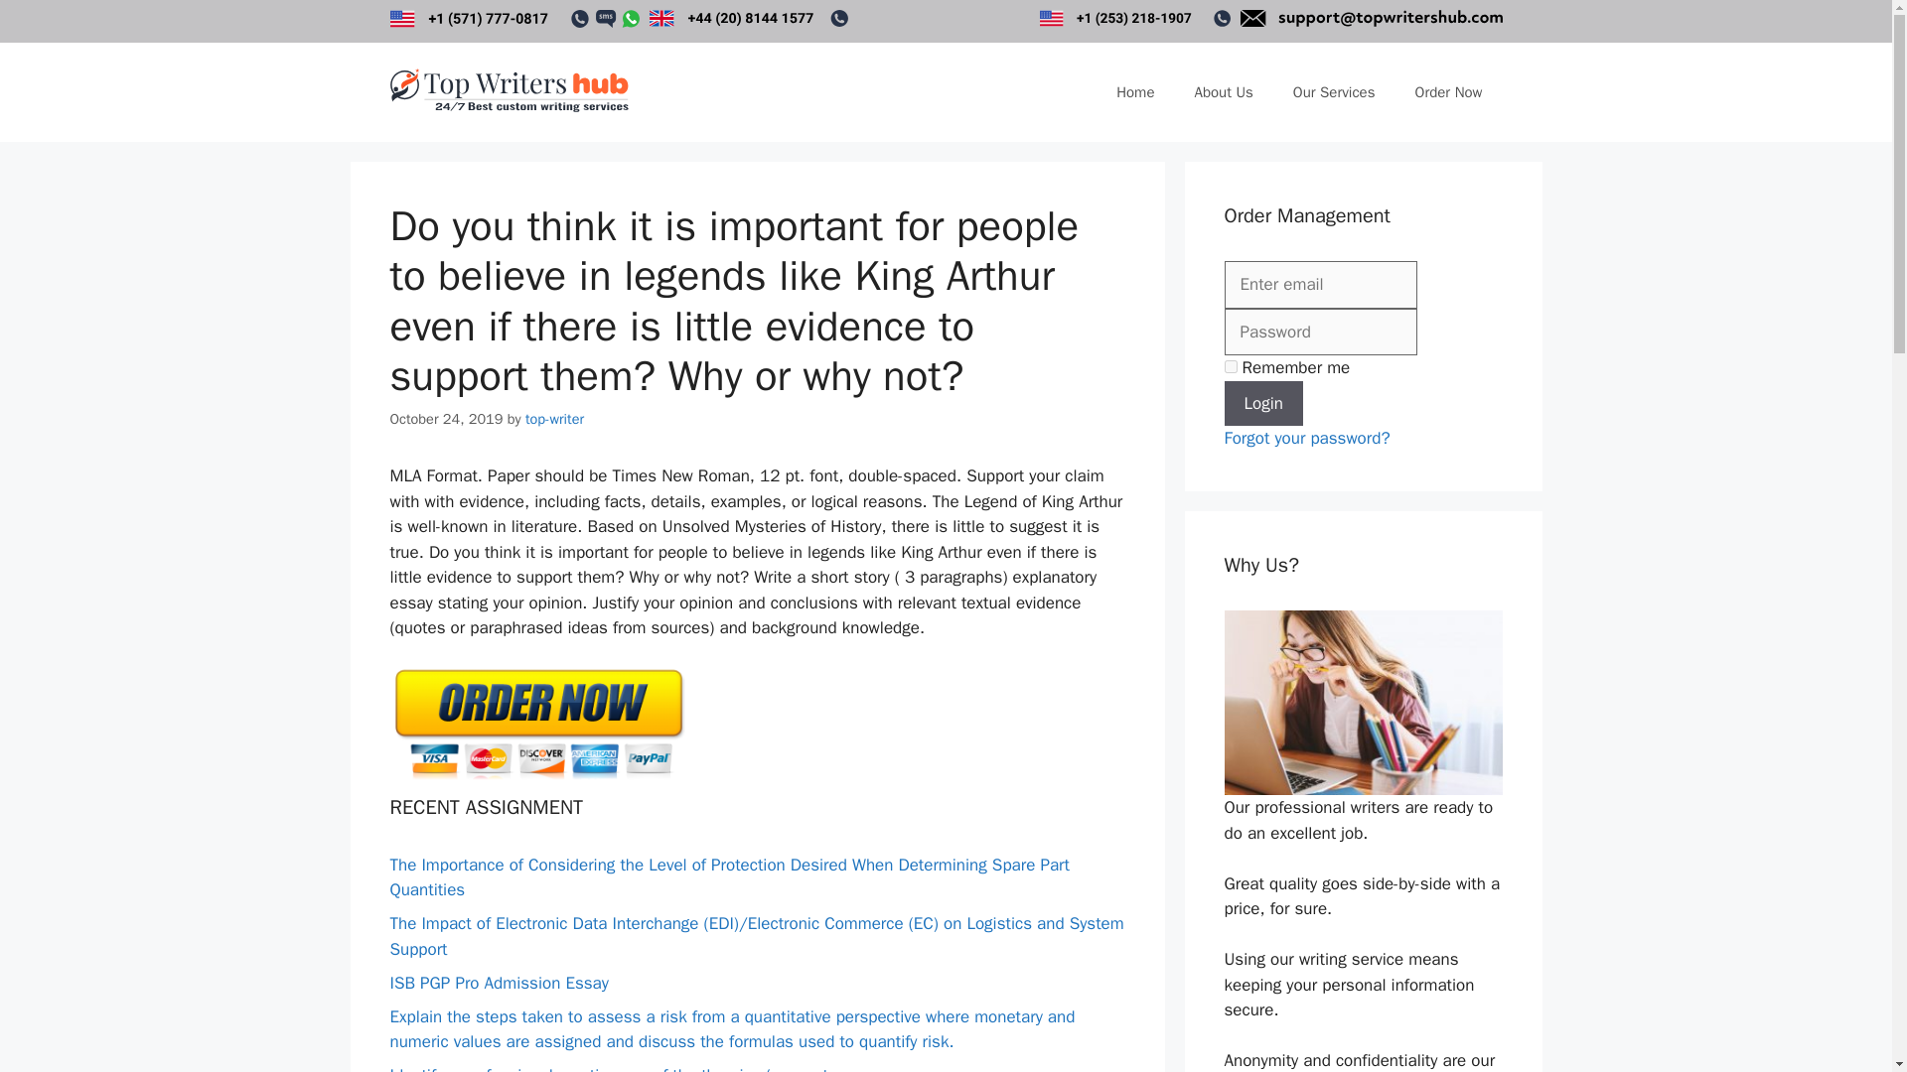 The image size is (1907, 1072). Describe the element at coordinates (1307, 438) in the screenshot. I see `Forgot your password?` at that location.